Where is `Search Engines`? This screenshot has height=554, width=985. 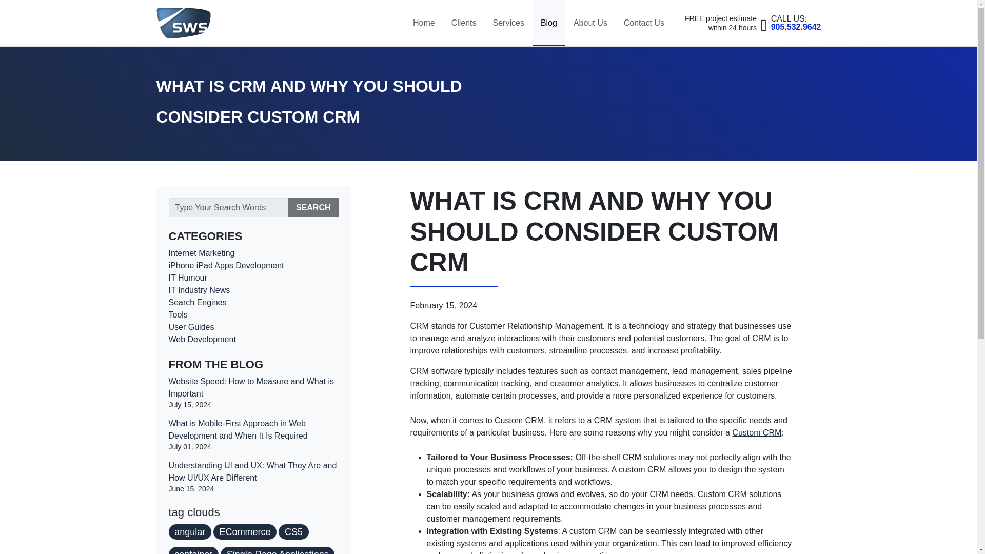 Search Engines is located at coordinates (197, 303).